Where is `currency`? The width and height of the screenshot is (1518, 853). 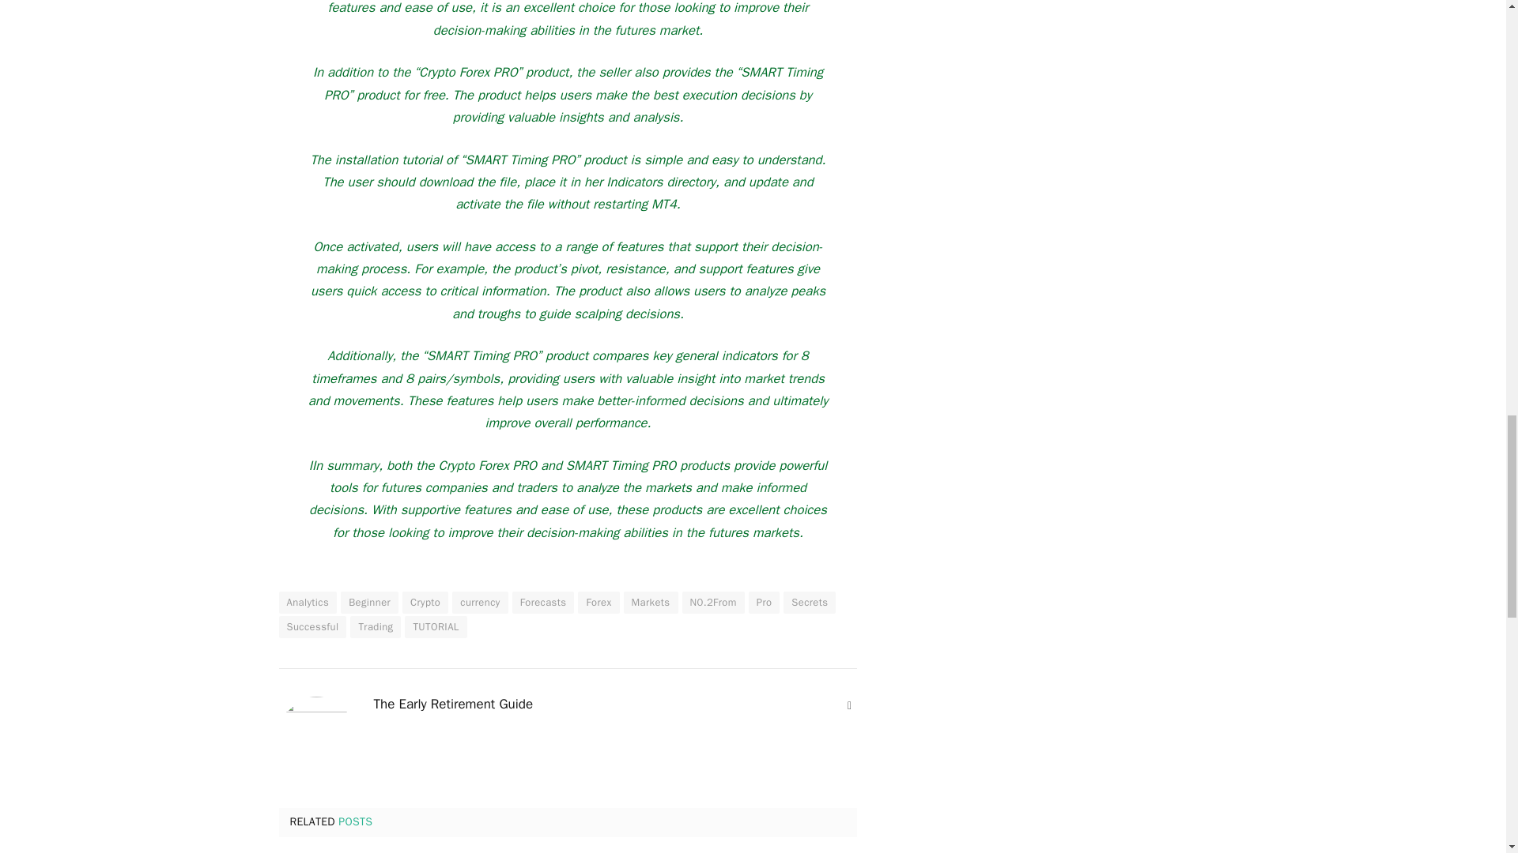 currency is located at coordinates (479, 602).